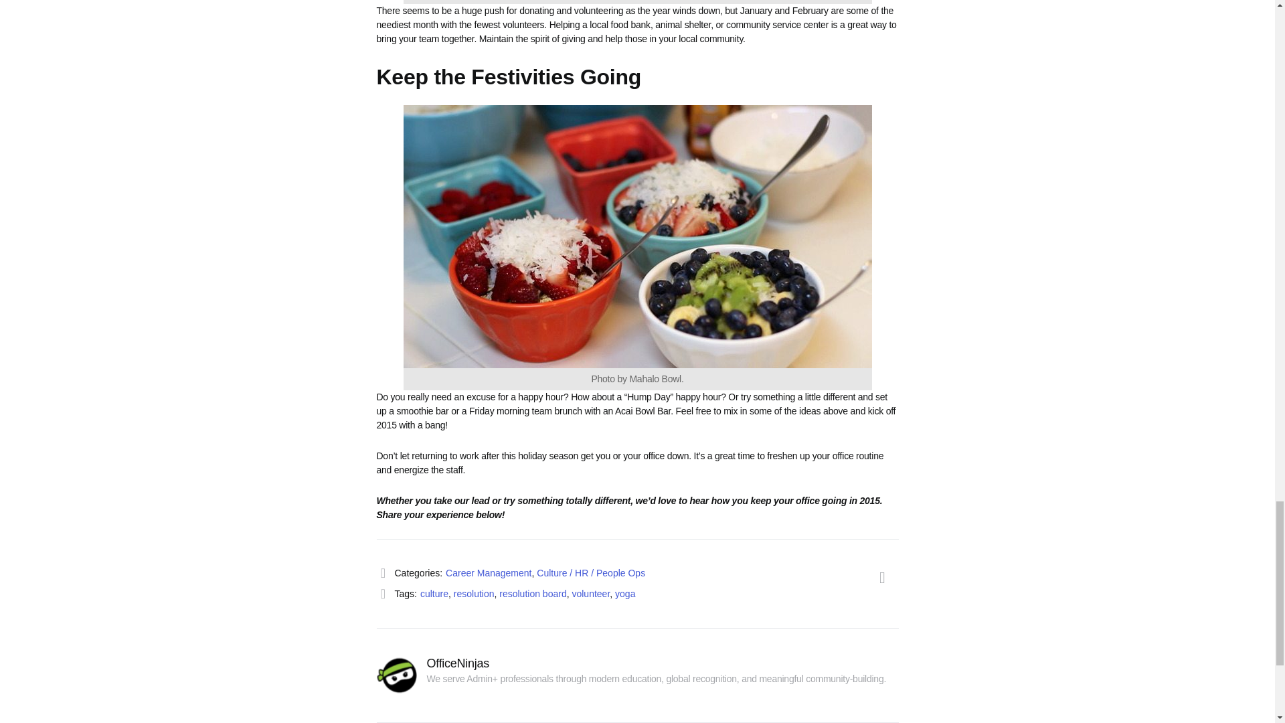 Image resolution: width=1285 pixels, height=723 pixels. I want to click on Career Management, so click(489, 573).